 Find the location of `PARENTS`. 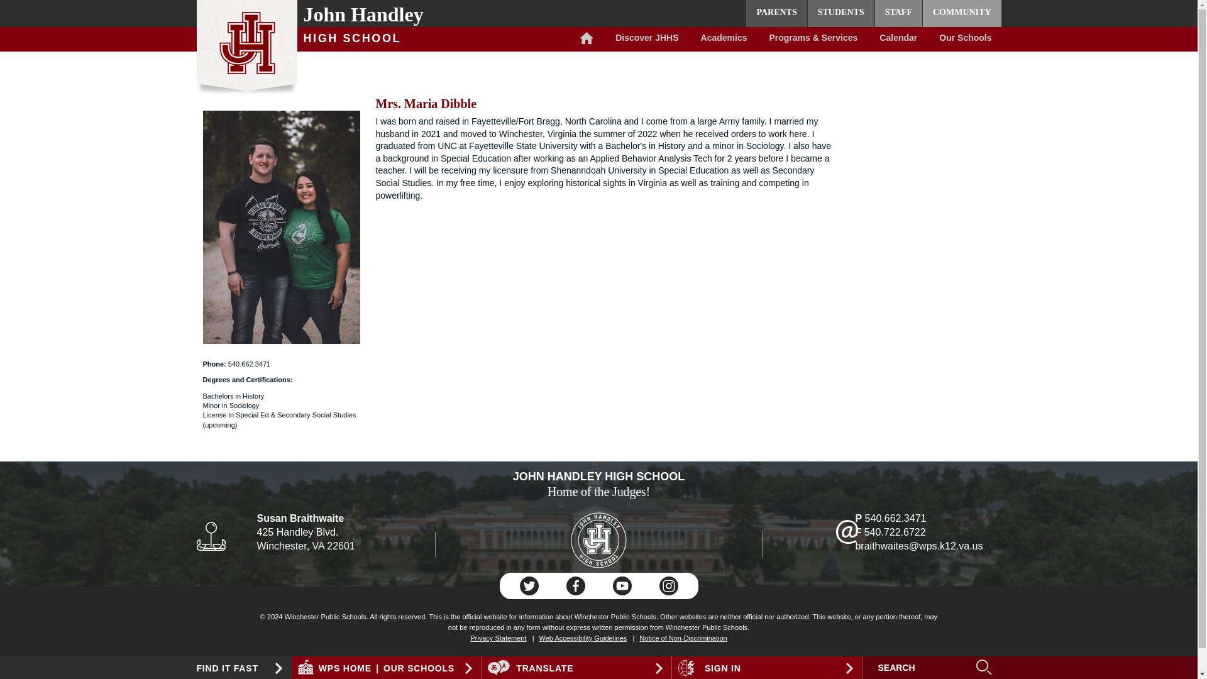

PARENTS is located at coordinates (776, 14).